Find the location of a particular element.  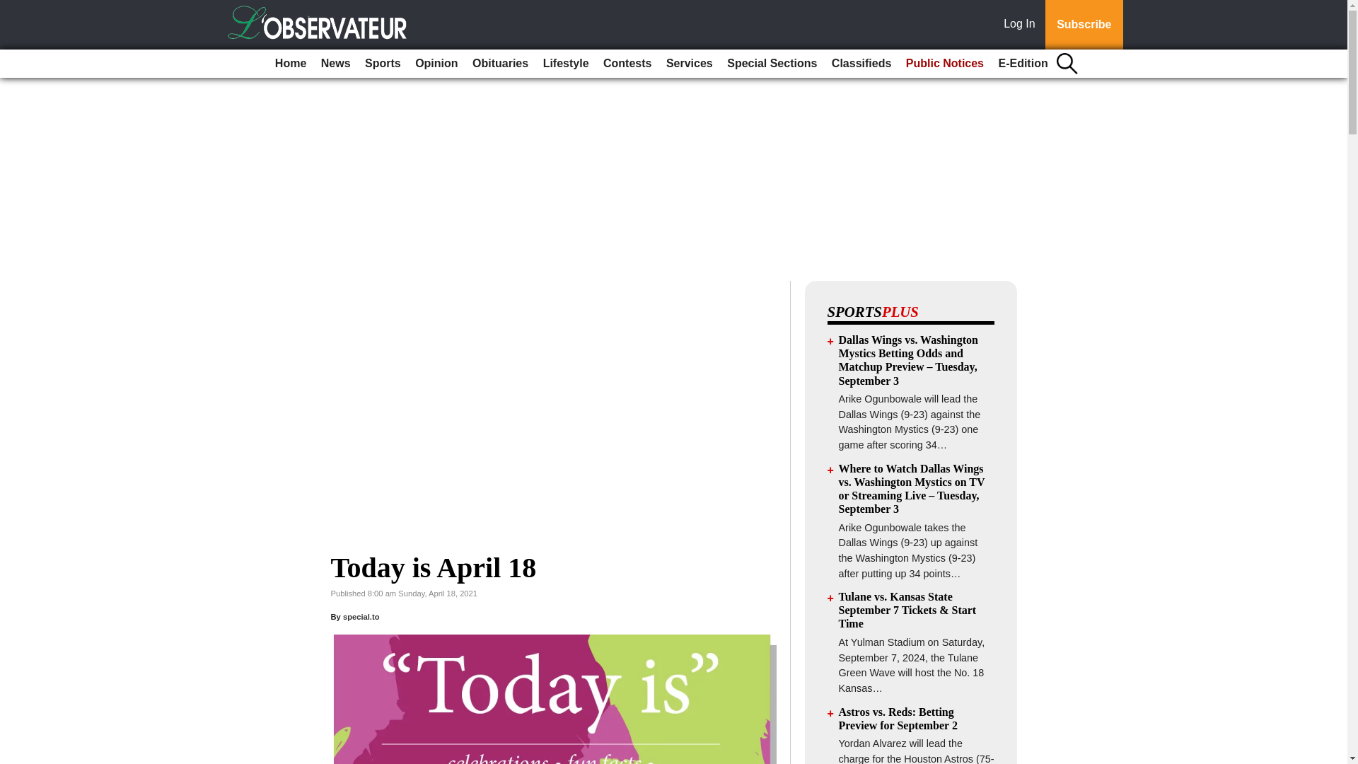

Special Sections is located at coordinates (772, 64).